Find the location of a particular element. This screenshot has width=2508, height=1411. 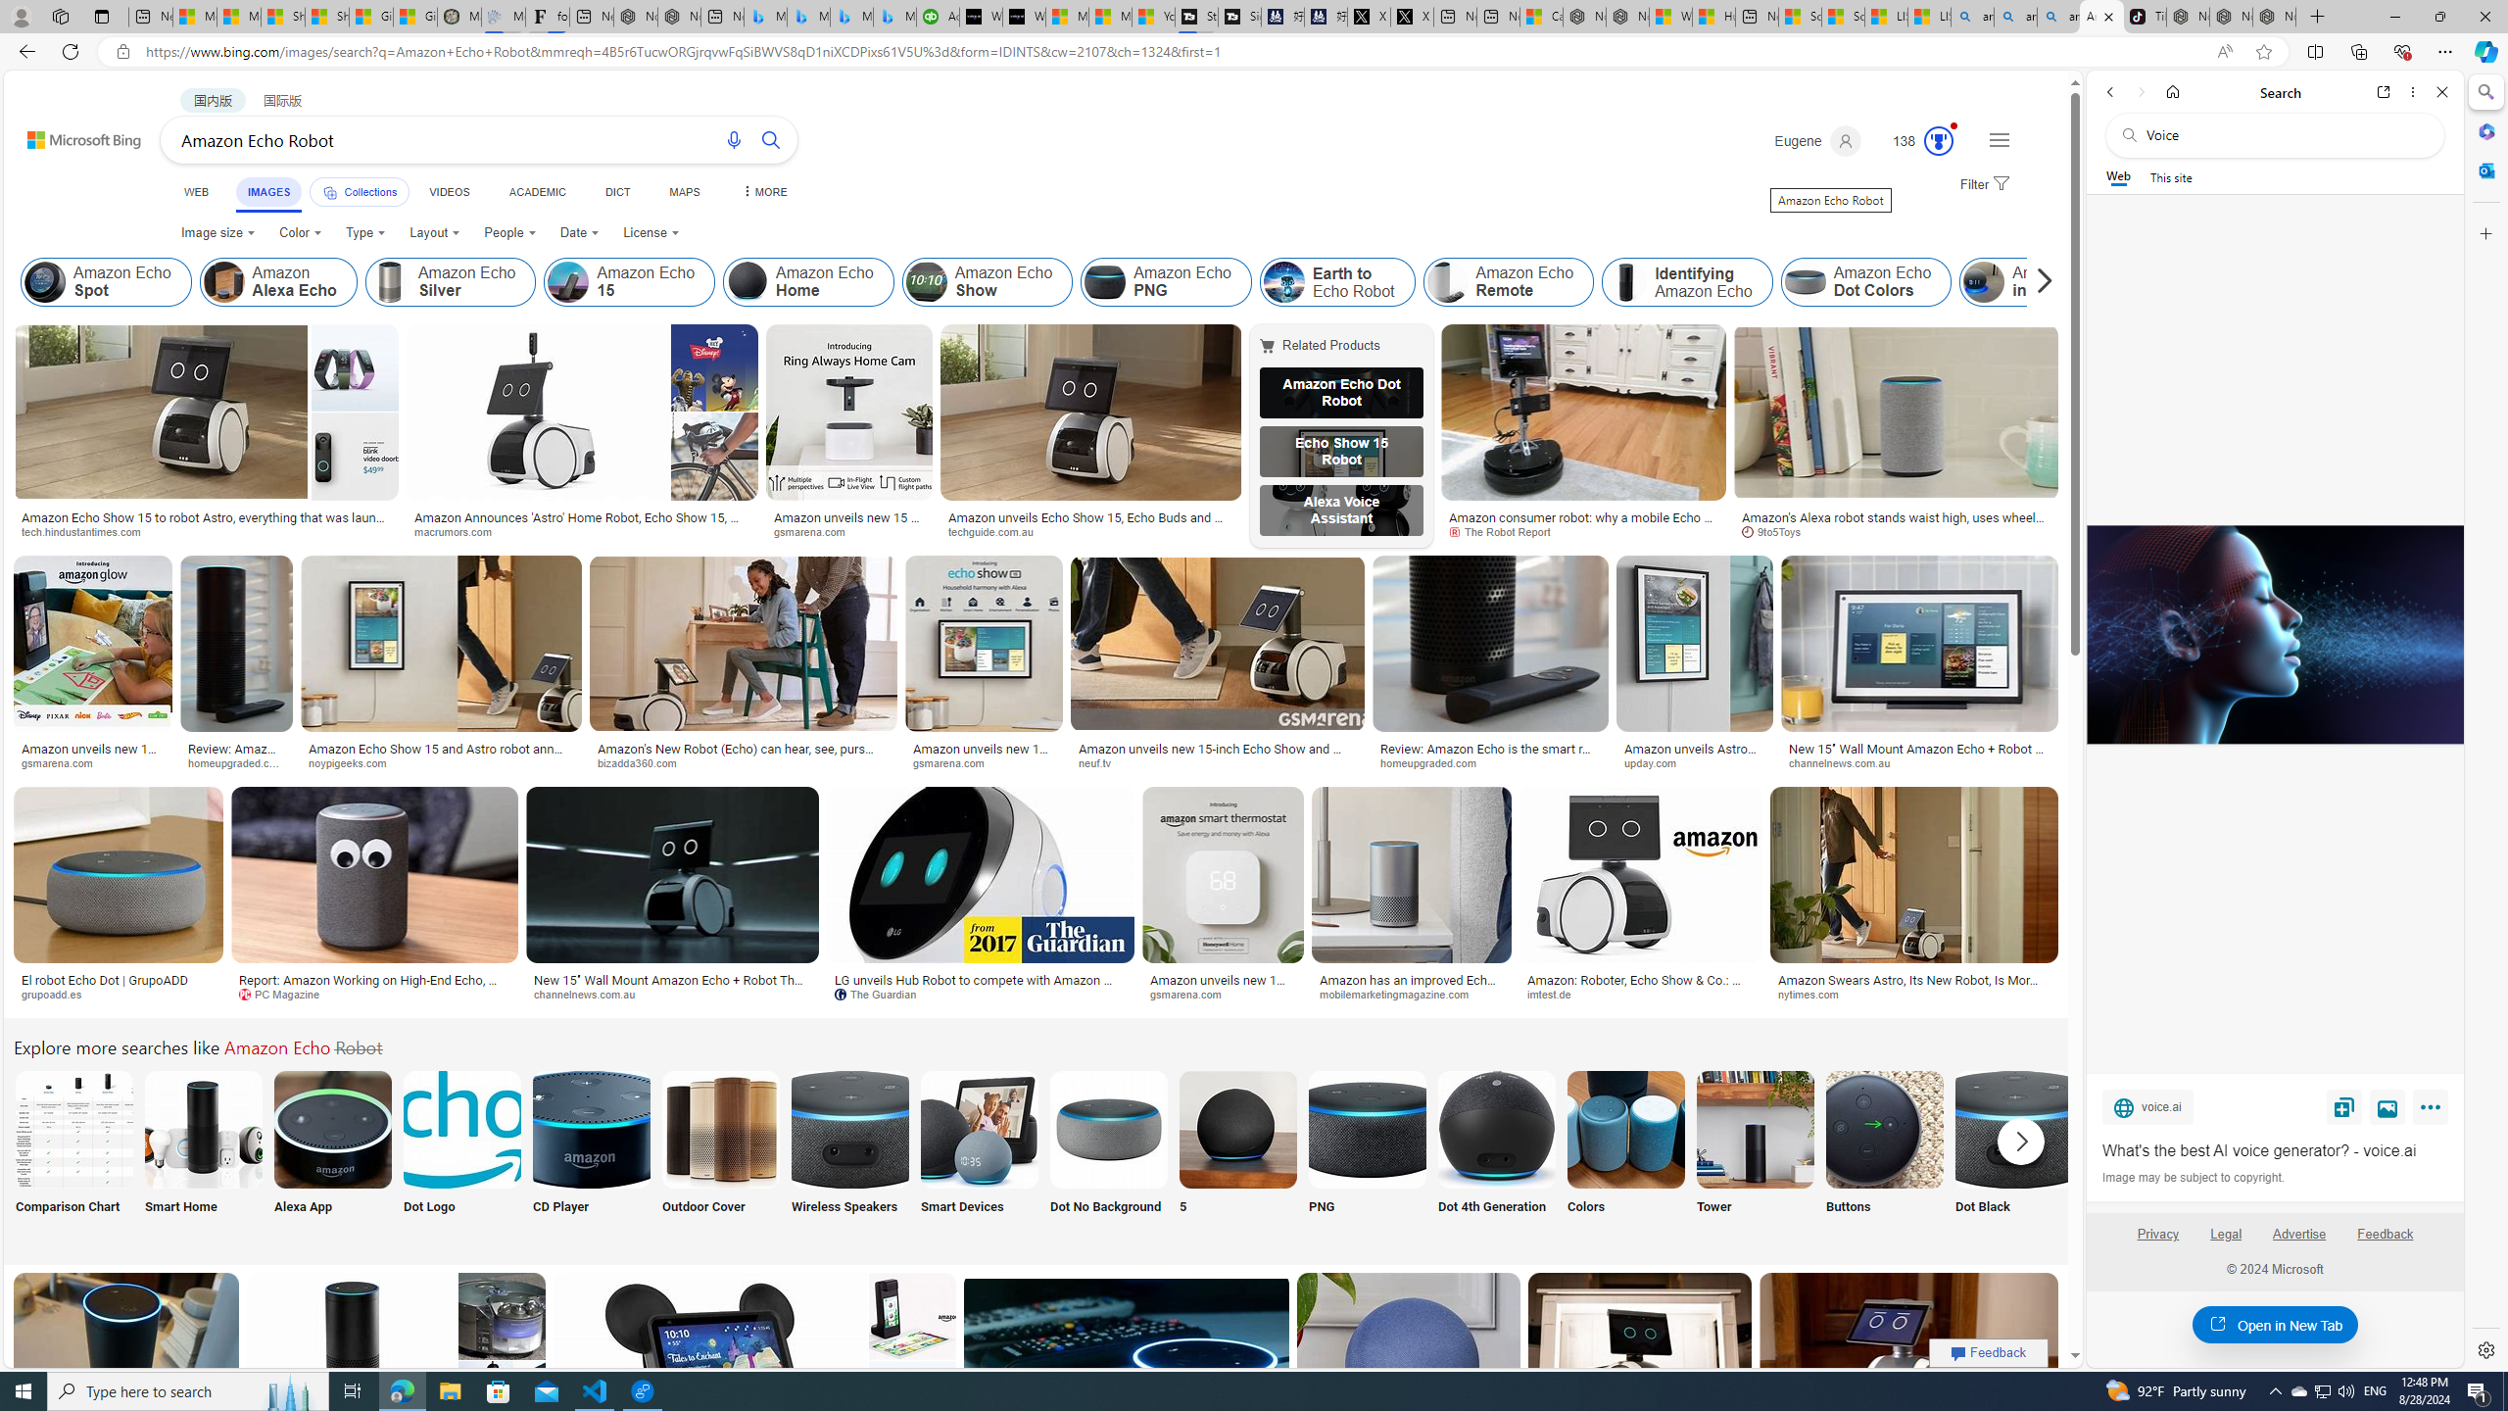

Save is located at coordinates (2344, 1106).